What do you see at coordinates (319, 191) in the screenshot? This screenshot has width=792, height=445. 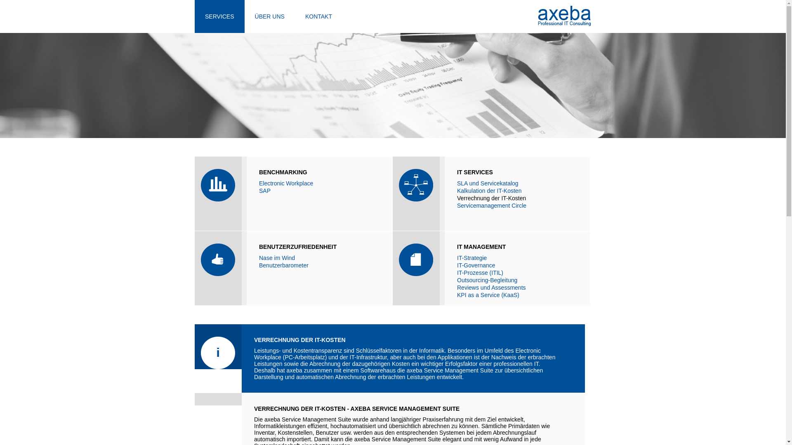 I see `SAP` at bounding box center [319, 191].